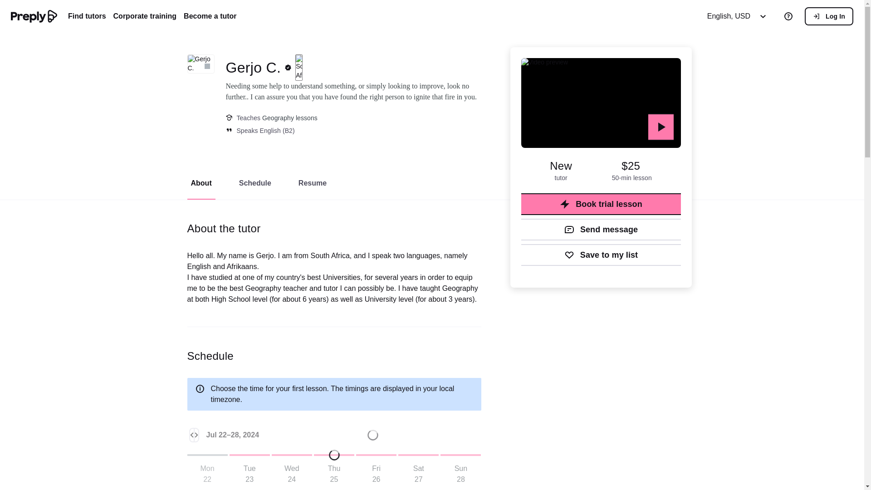 The height and width of the screenshot is (490, 871). I want to click on Log In, so click(829, 16).